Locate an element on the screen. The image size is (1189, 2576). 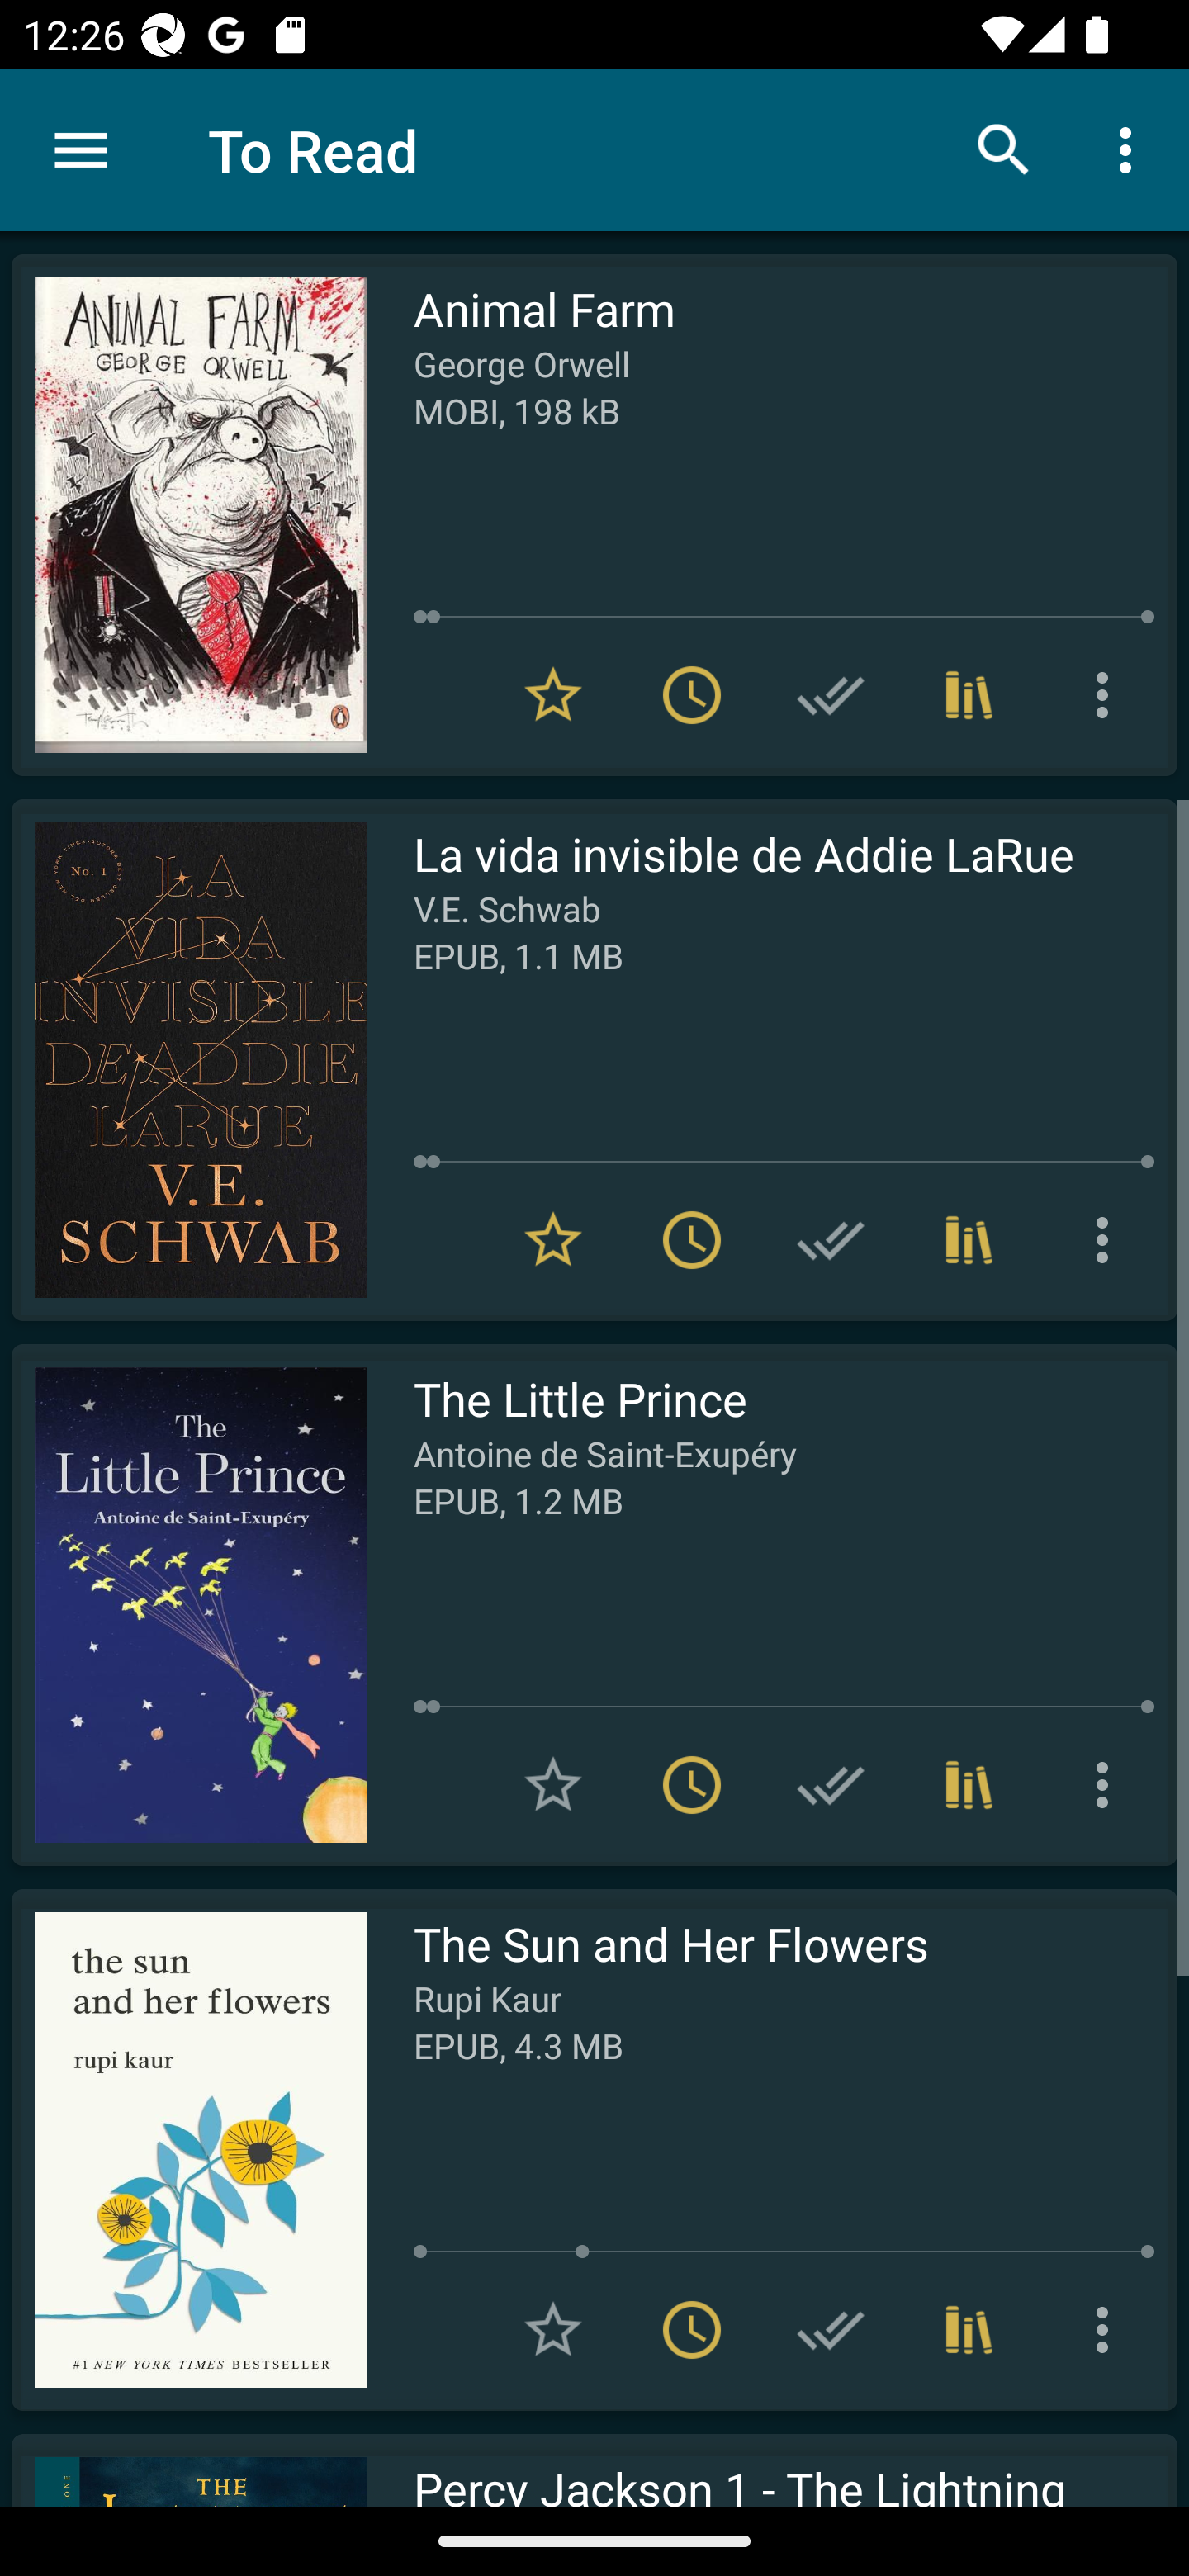
Remove from To read is located at coordinates (692, 2330).